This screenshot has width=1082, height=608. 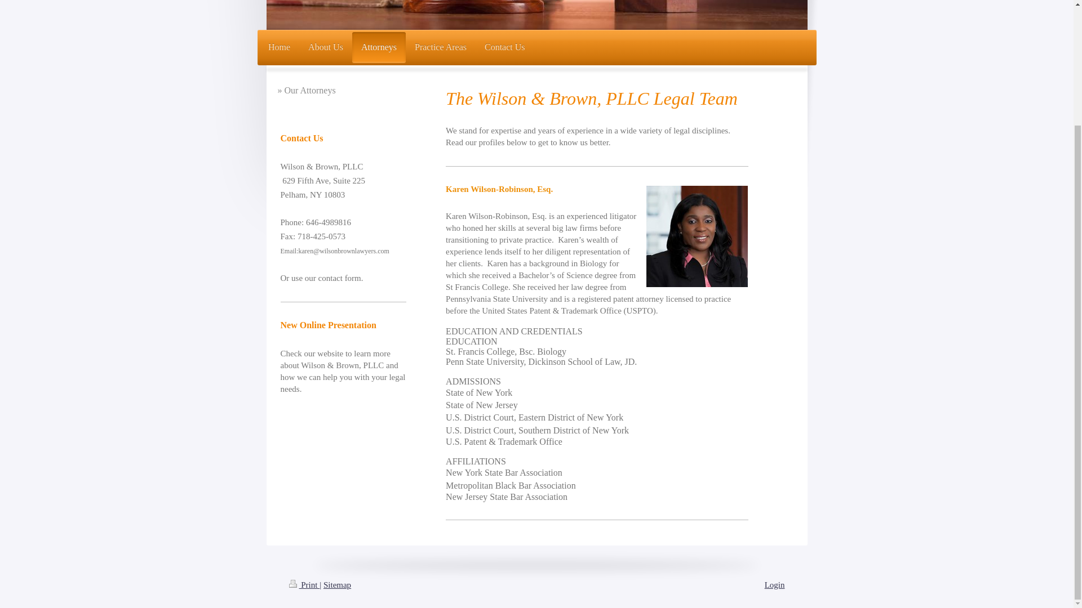 I want to click on Print, so click(x=304, y=584).